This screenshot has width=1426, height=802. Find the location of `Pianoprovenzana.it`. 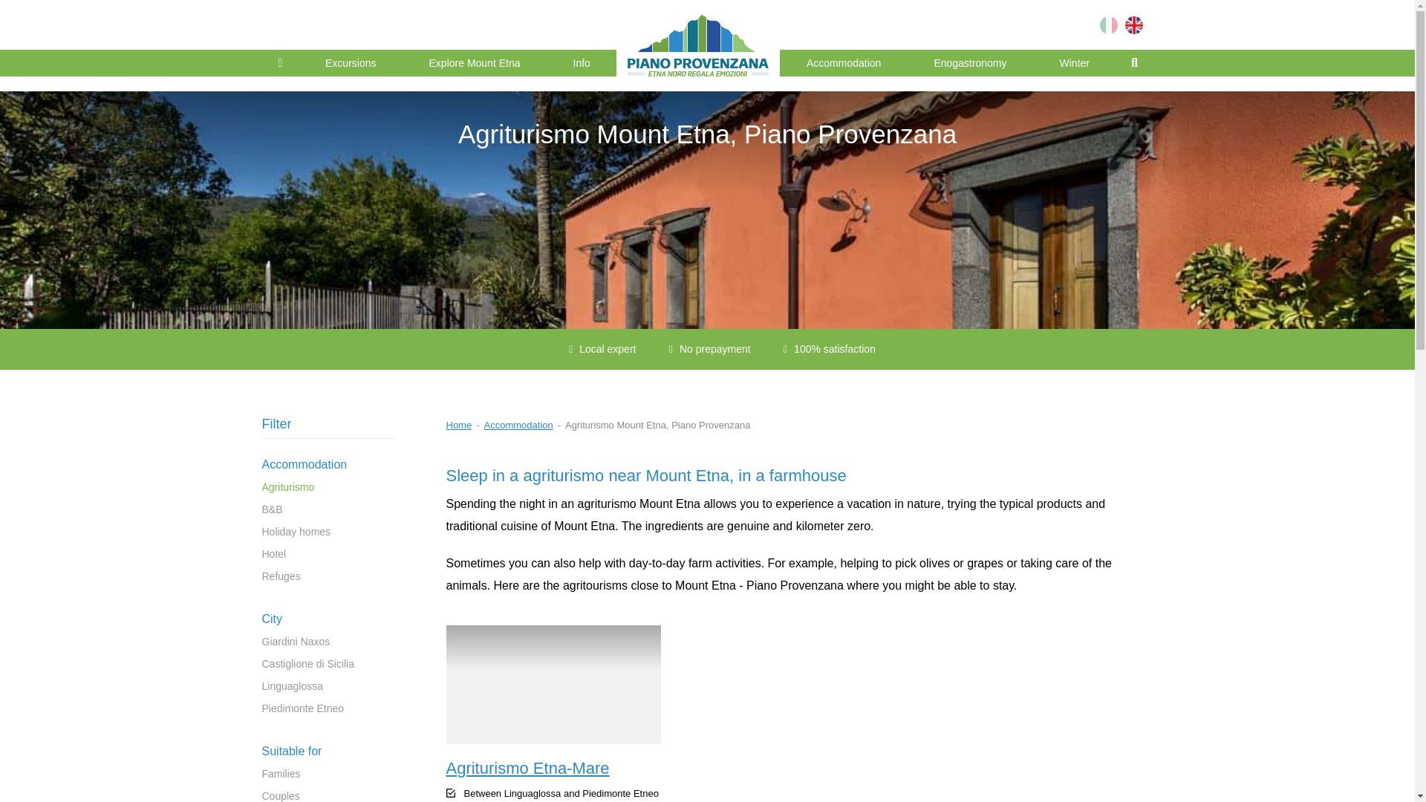

Pianoprovenzana.it is located at coordinates (1112, 25).